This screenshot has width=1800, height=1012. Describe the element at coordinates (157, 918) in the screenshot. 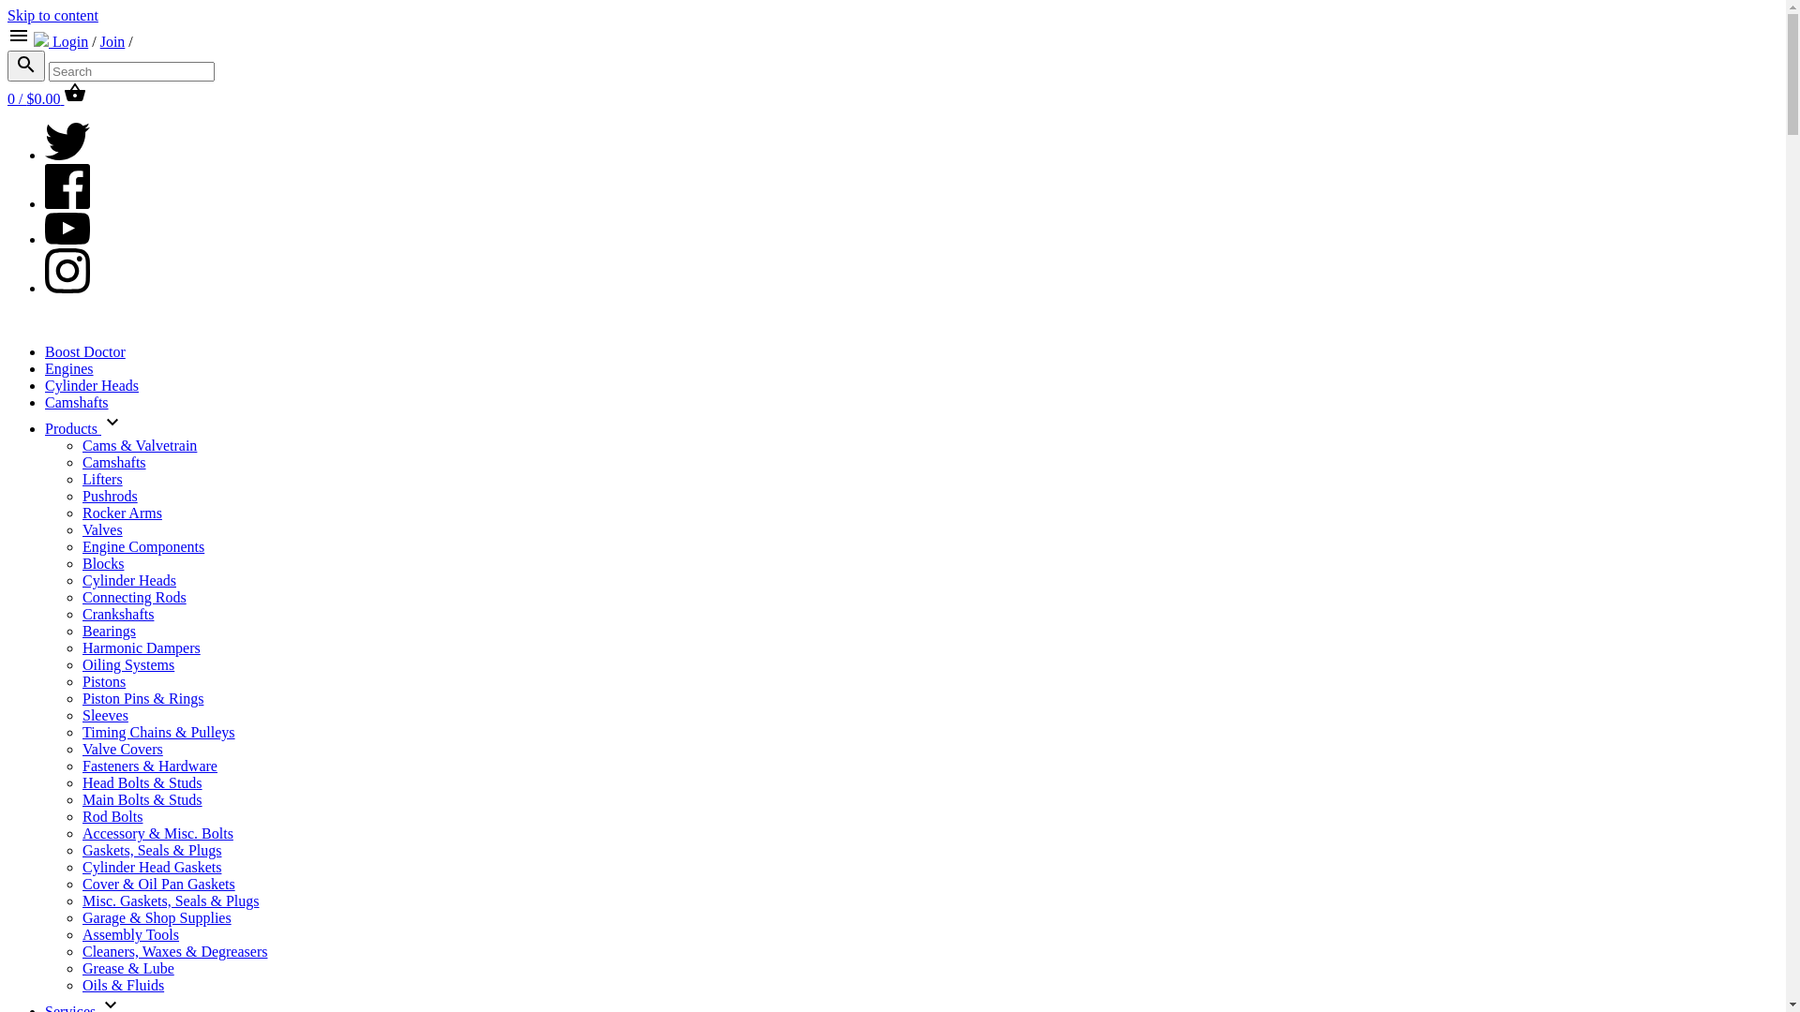

I see `Garage & Shop Supplies` at that location.